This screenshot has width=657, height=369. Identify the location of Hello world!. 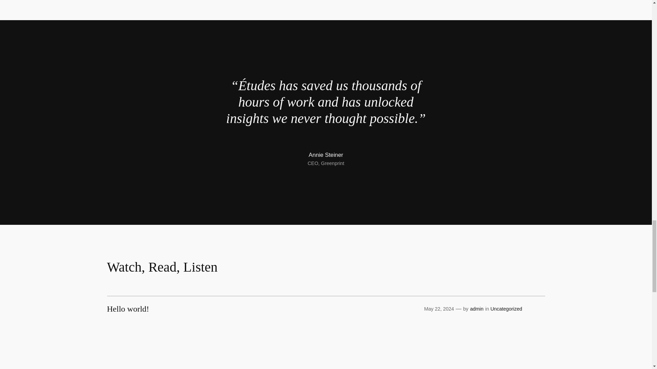
(128, 309).